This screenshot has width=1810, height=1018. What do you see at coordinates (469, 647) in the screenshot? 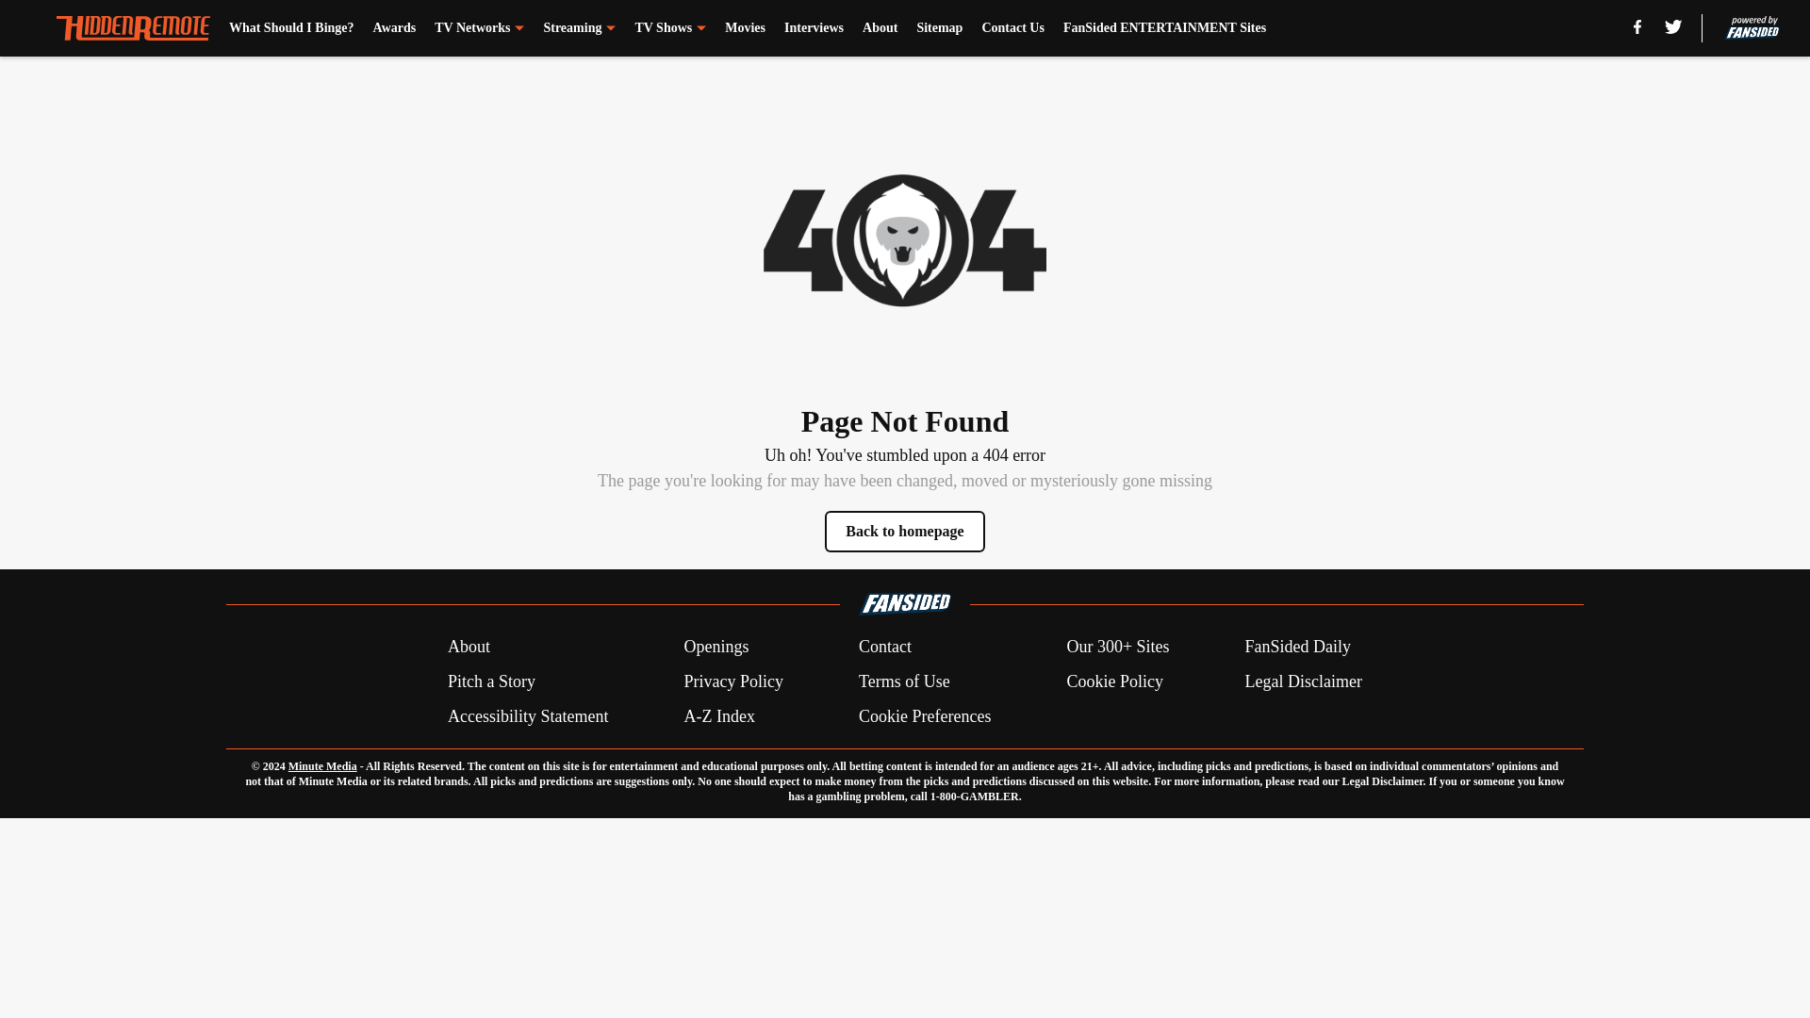
I see `About` at bounding box center [469, 647].